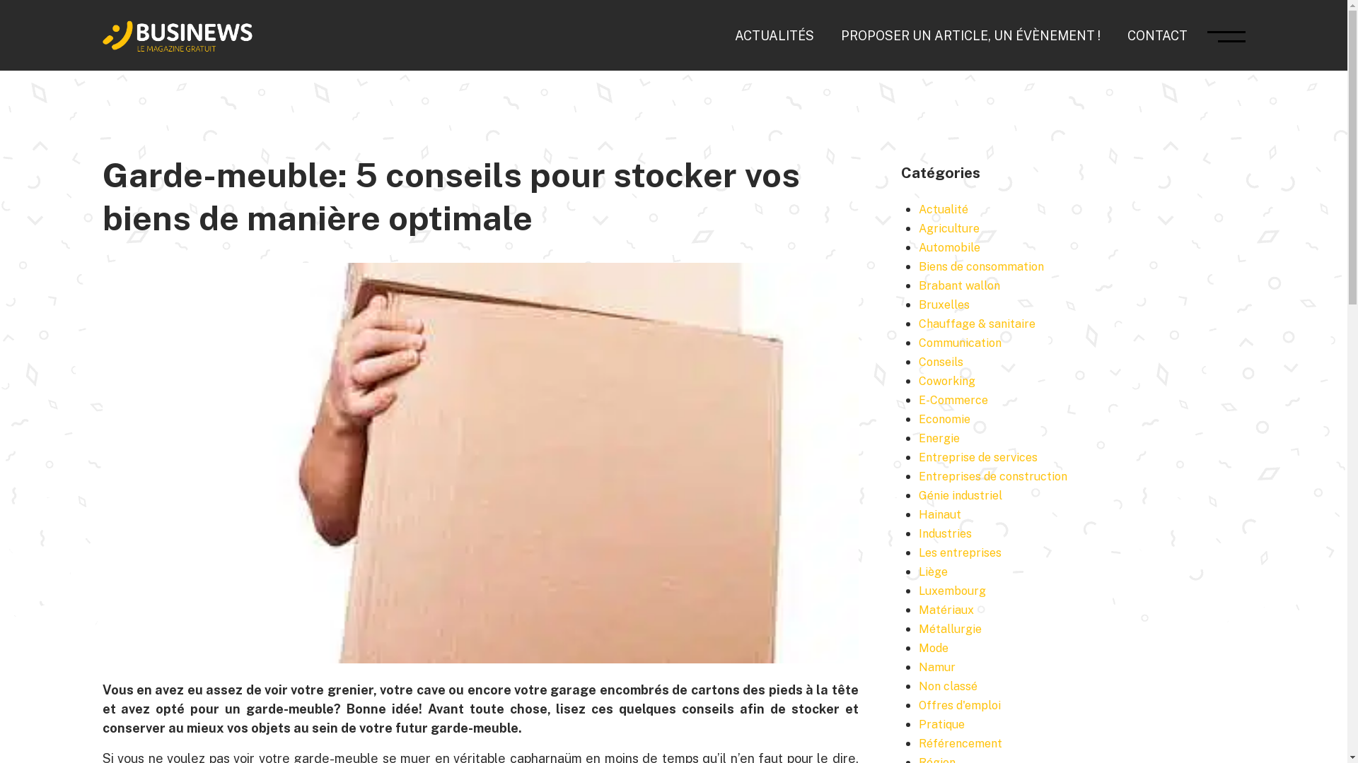  Describe the element at coordinates (949, 247) in the screenshot. I see `Automobile` at that location.